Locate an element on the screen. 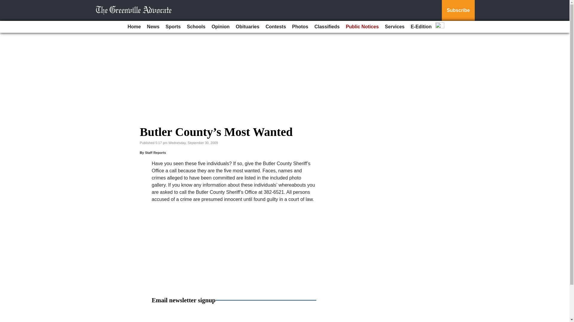 The height and width of the screenshot is (322, 574). E-Edition is located at coordinates (421, 27).